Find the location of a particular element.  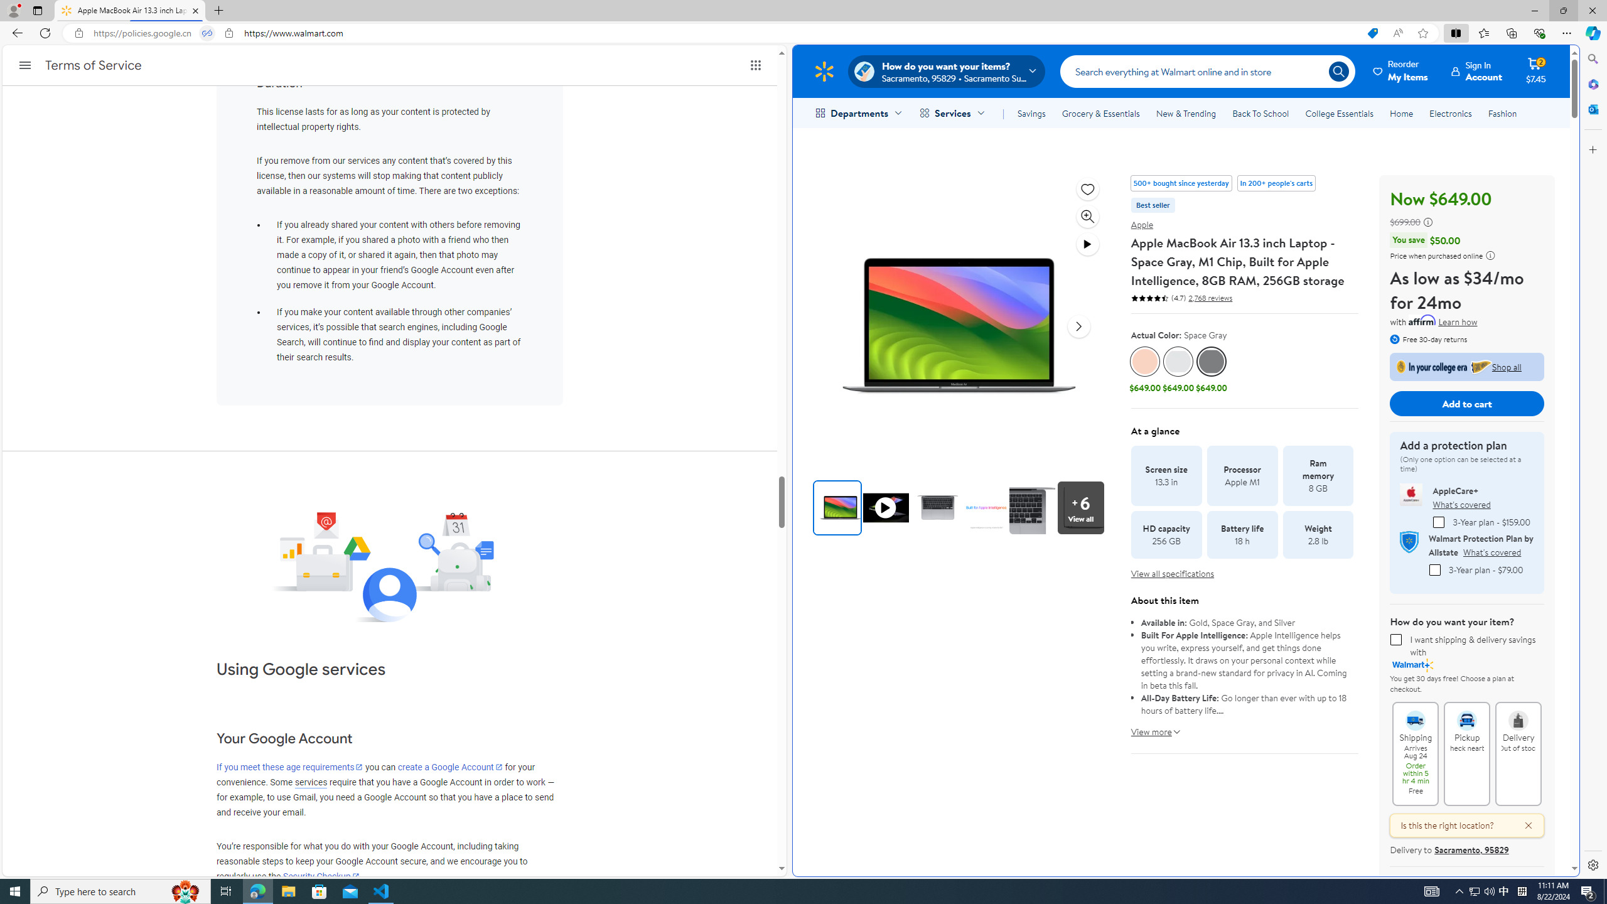

Walmart plus is located at coordinates (1413, 665).